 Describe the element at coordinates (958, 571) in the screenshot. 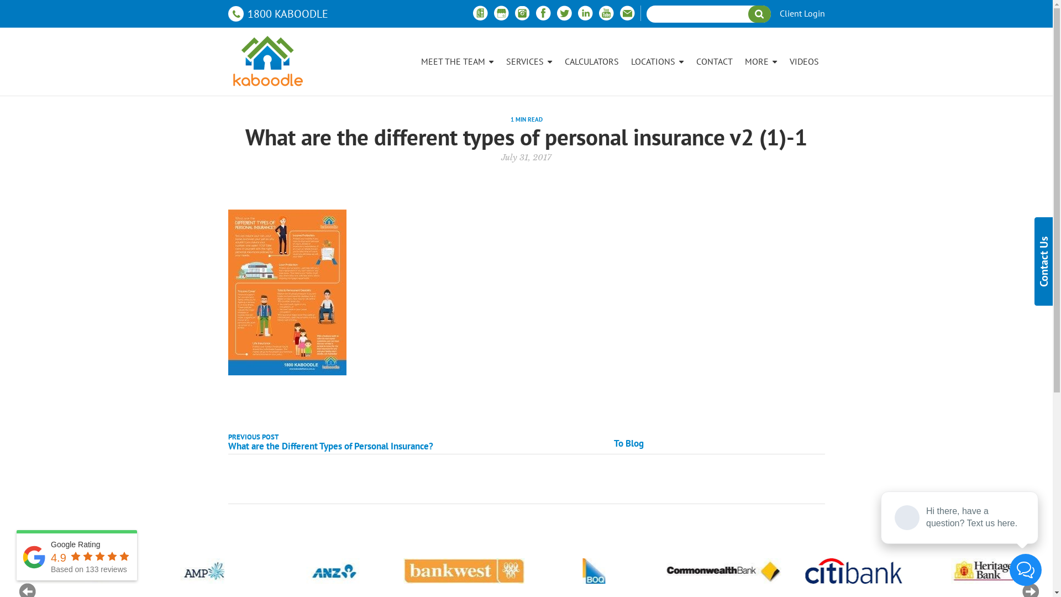

I see `Logo 09` at that location.